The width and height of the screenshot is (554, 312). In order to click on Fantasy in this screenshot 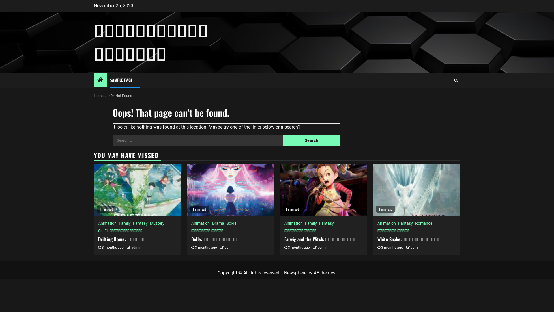, I will do `click(327, 224)`.